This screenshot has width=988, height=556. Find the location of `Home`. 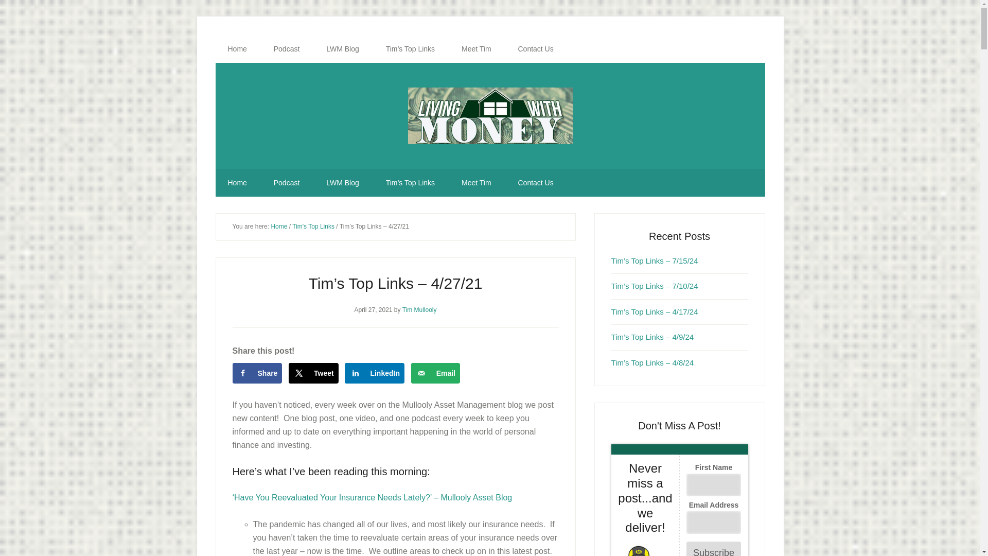

Home is located at coordinates (279, 227).